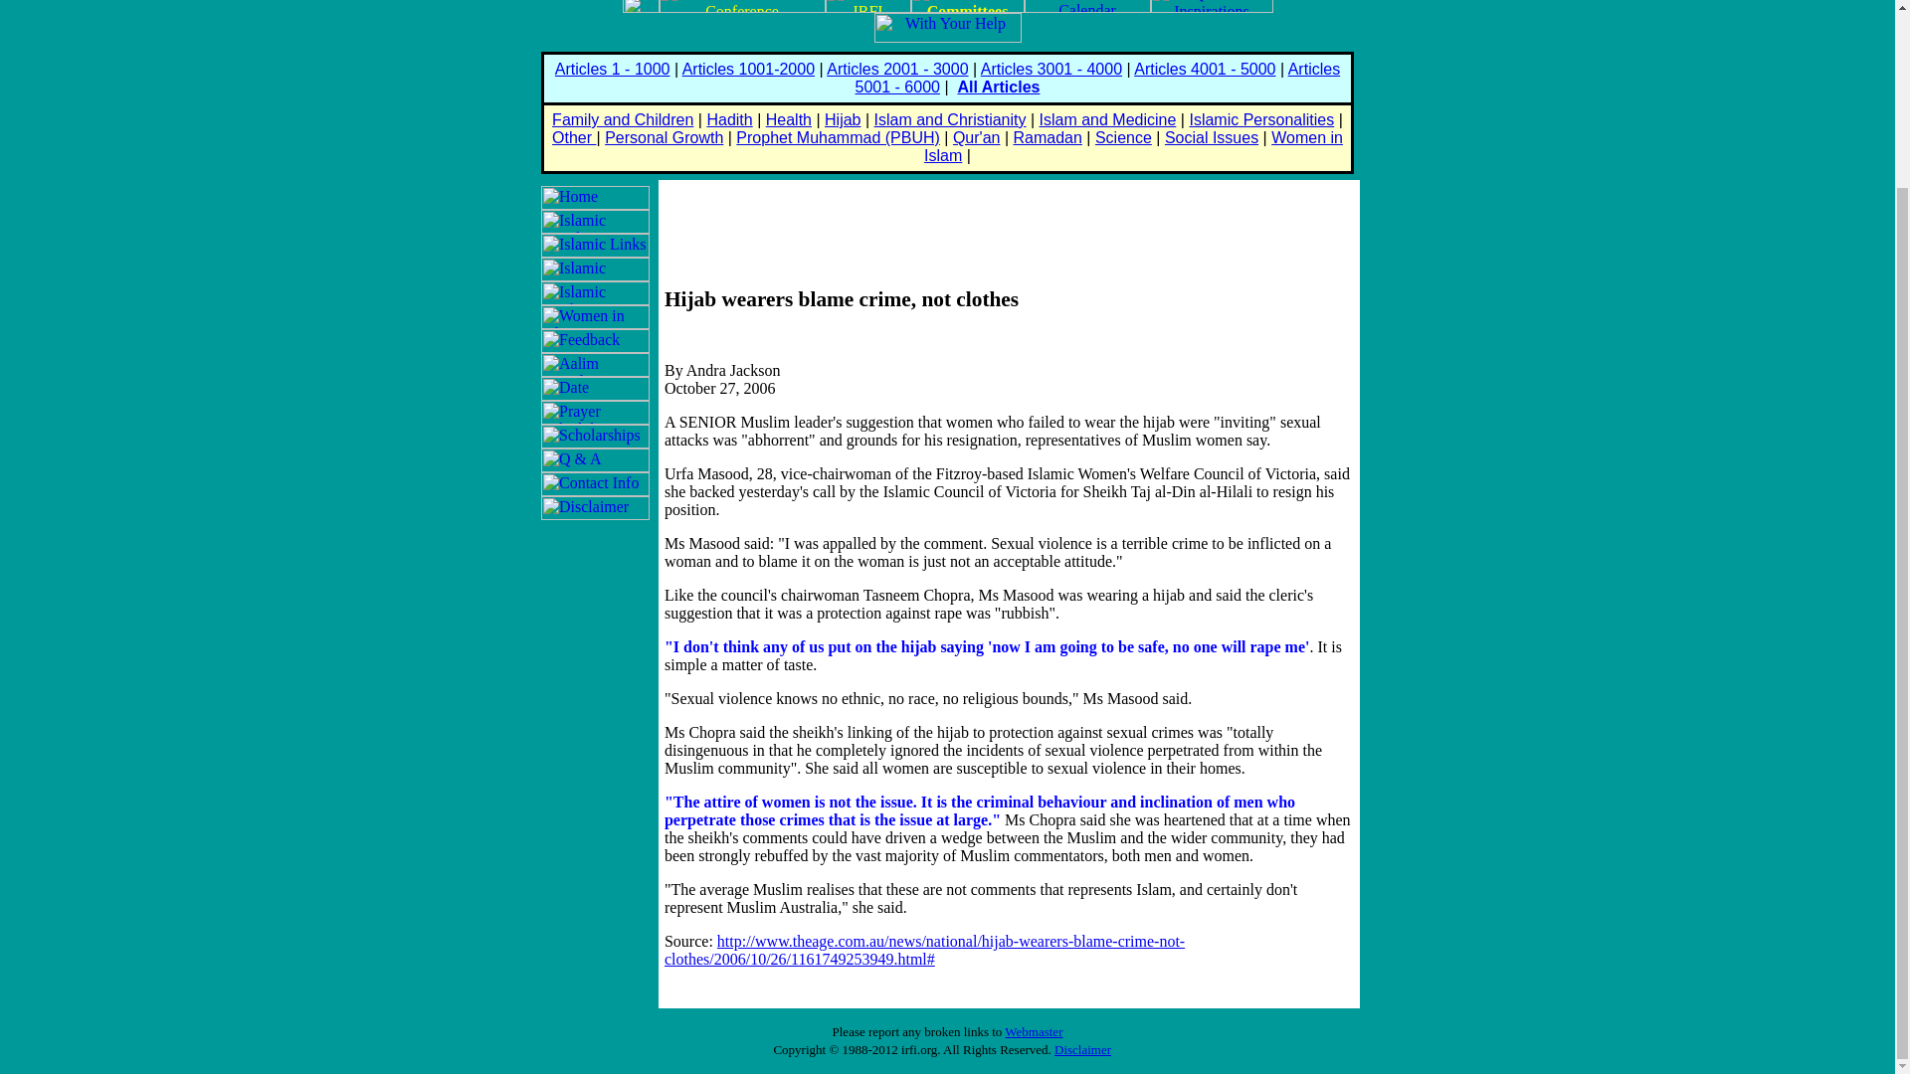 This screenshot has height=1074, width=1910. Describe the element at coordinates (1098, 78) in the screenshot. I see `Articles 5001 - 6000` at that location.